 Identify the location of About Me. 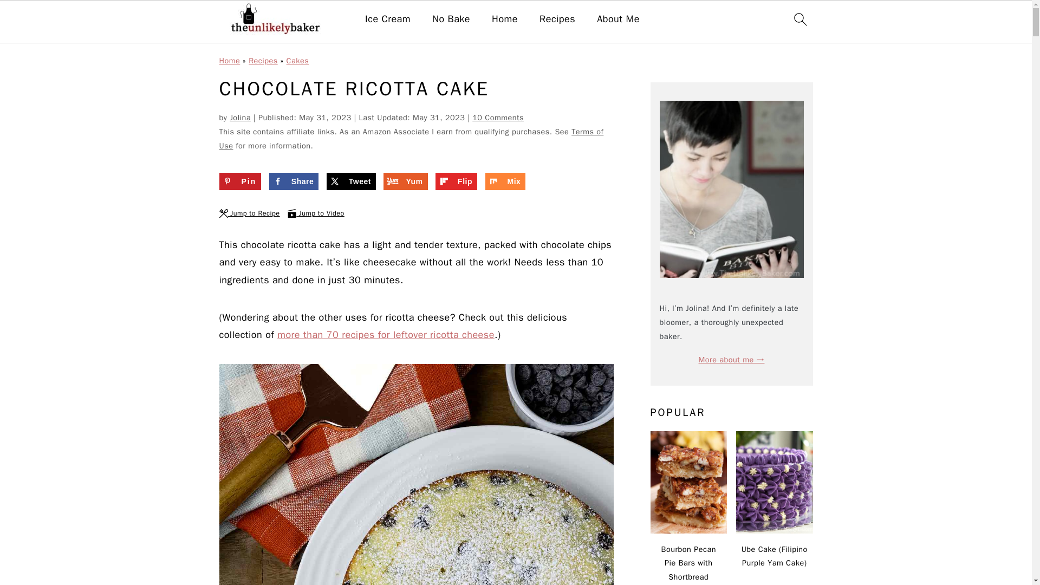
(618, 19).